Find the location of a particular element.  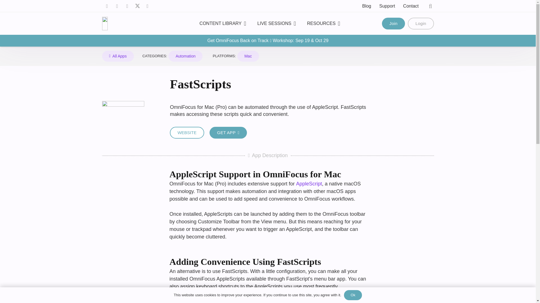

fastscripts-mac-icon is located at coordinates (123, 122).